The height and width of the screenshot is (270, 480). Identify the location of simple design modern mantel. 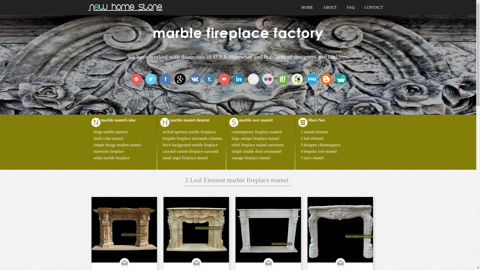
(117, 145).